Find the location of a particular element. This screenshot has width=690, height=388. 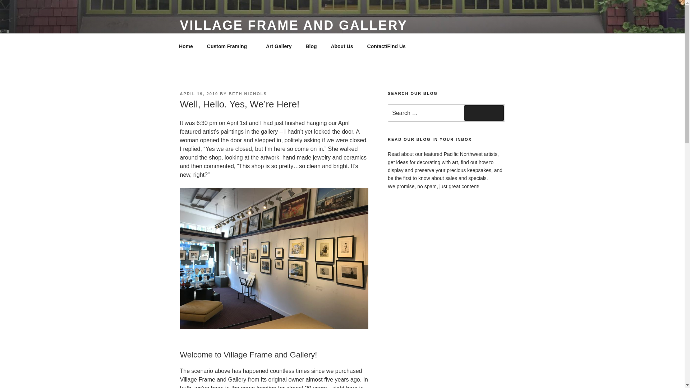

Custom Framing is located at coordinates (229, 46).